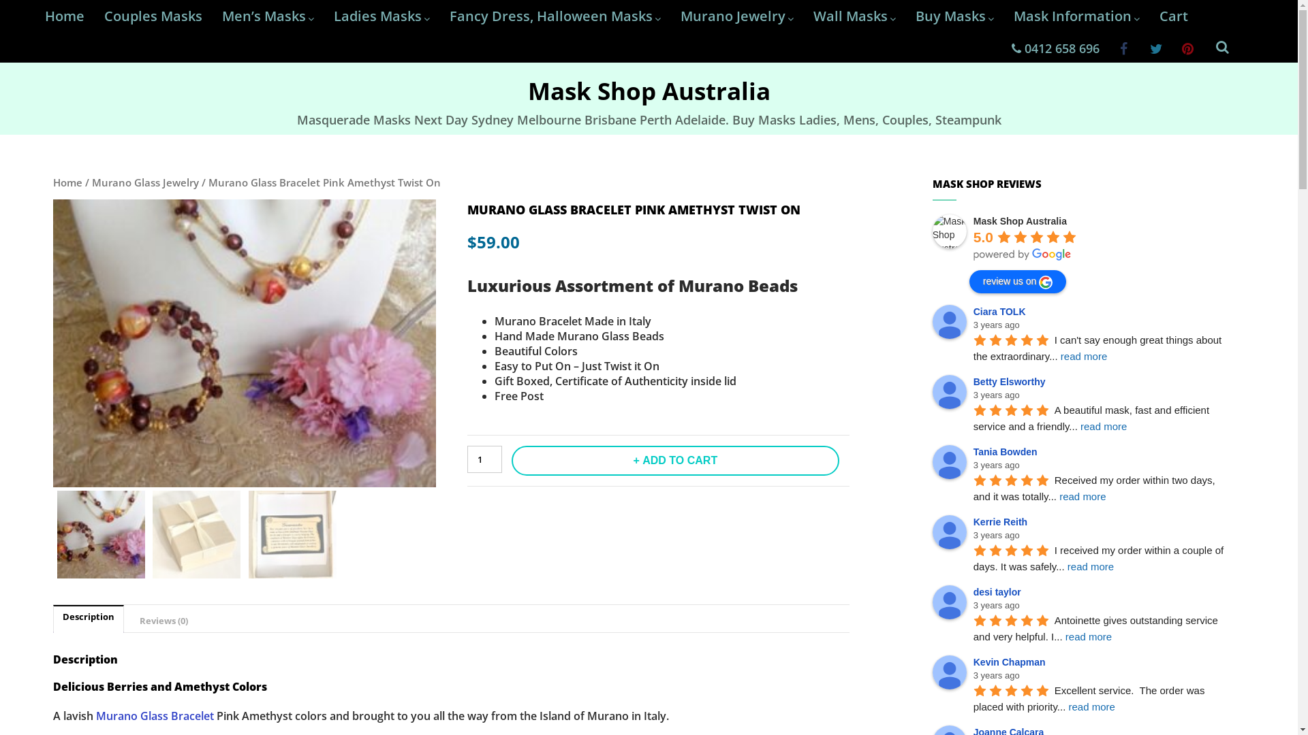 The width and height of the screenshot is (1308, 735). I want to click on desi taylor, so click(950, 602).